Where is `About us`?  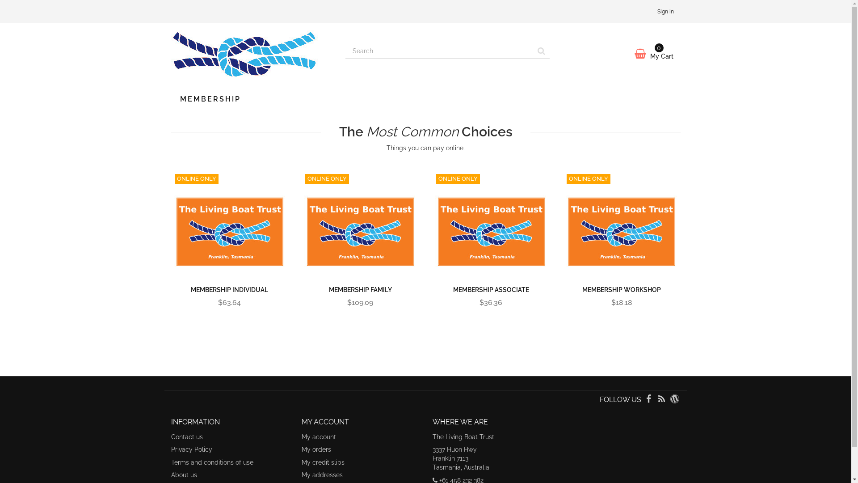 About us is located at coordinates (184, 475).